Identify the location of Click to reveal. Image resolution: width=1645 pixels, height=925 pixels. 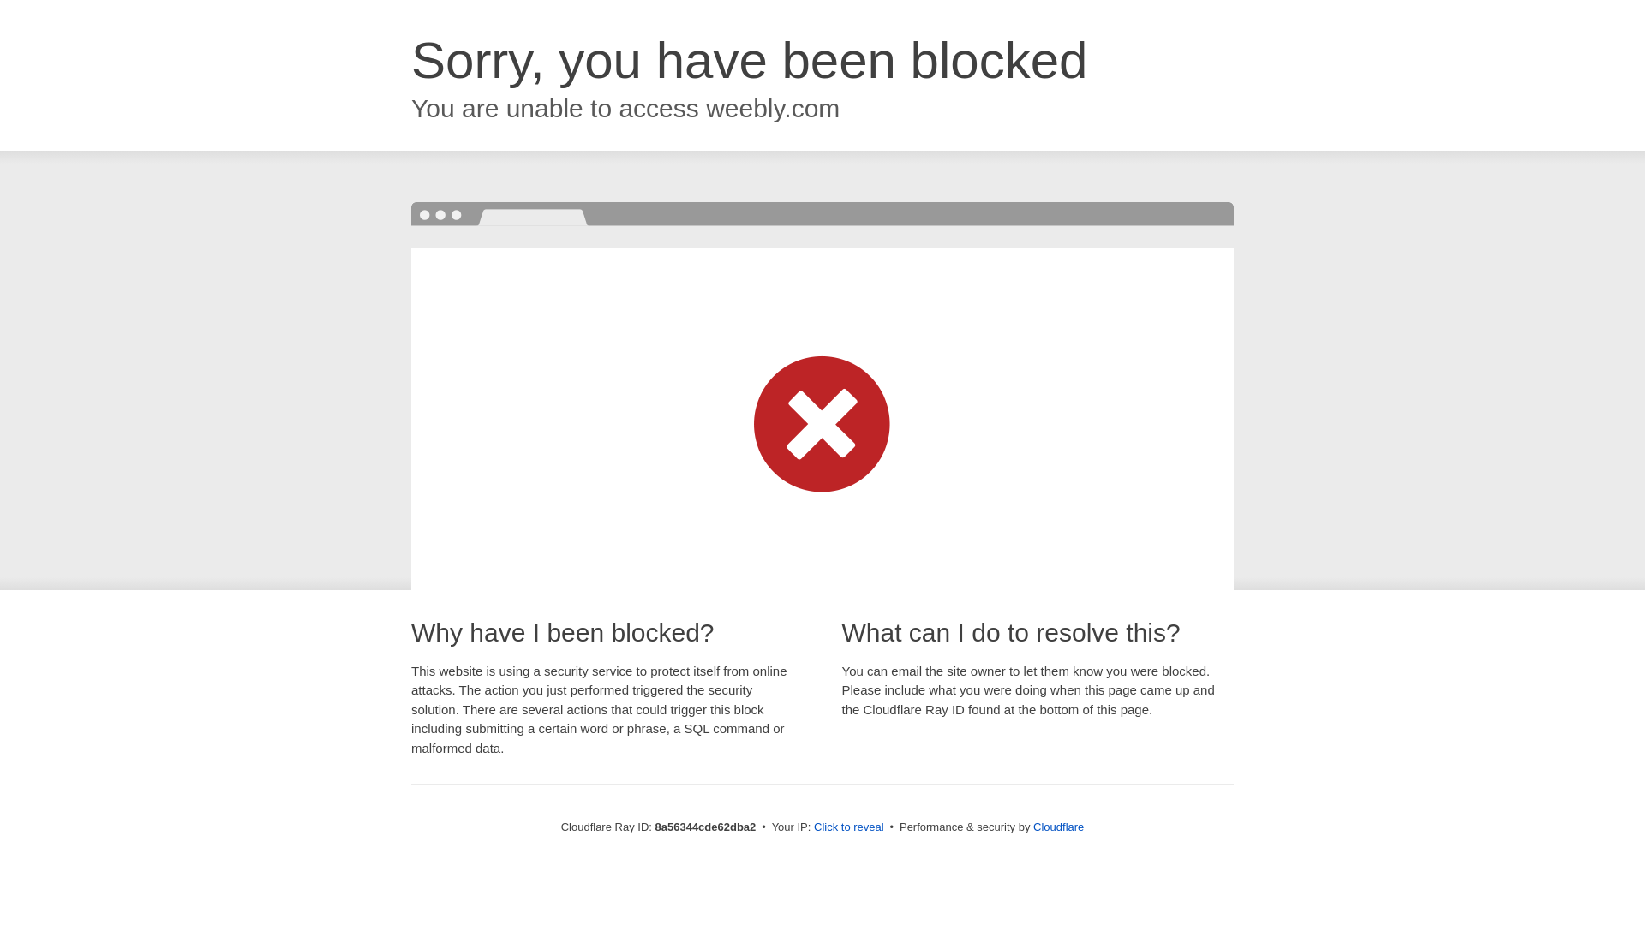
(849, 827).